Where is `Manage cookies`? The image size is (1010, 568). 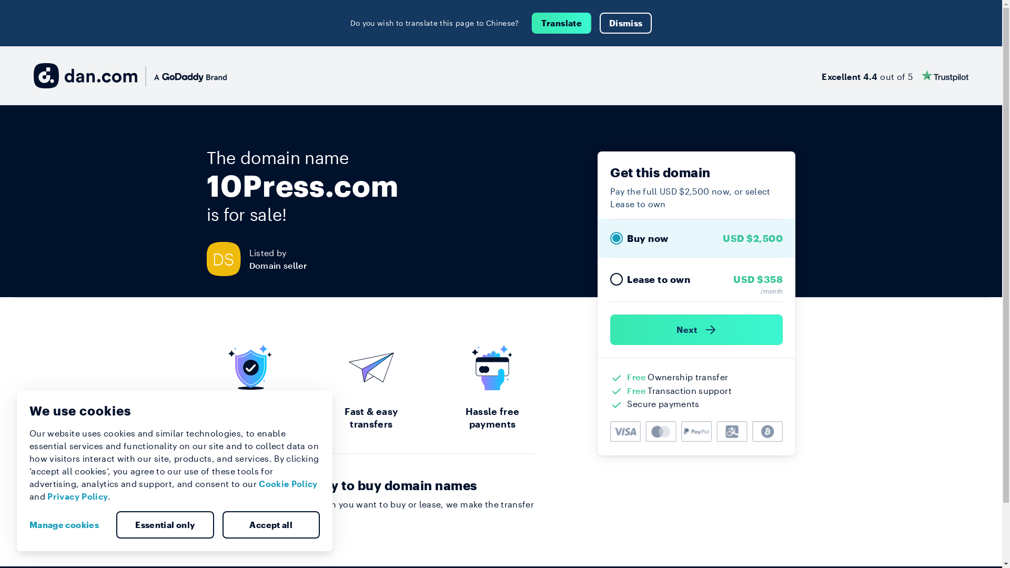 Manage cookies is located at coordinates (68, 525).